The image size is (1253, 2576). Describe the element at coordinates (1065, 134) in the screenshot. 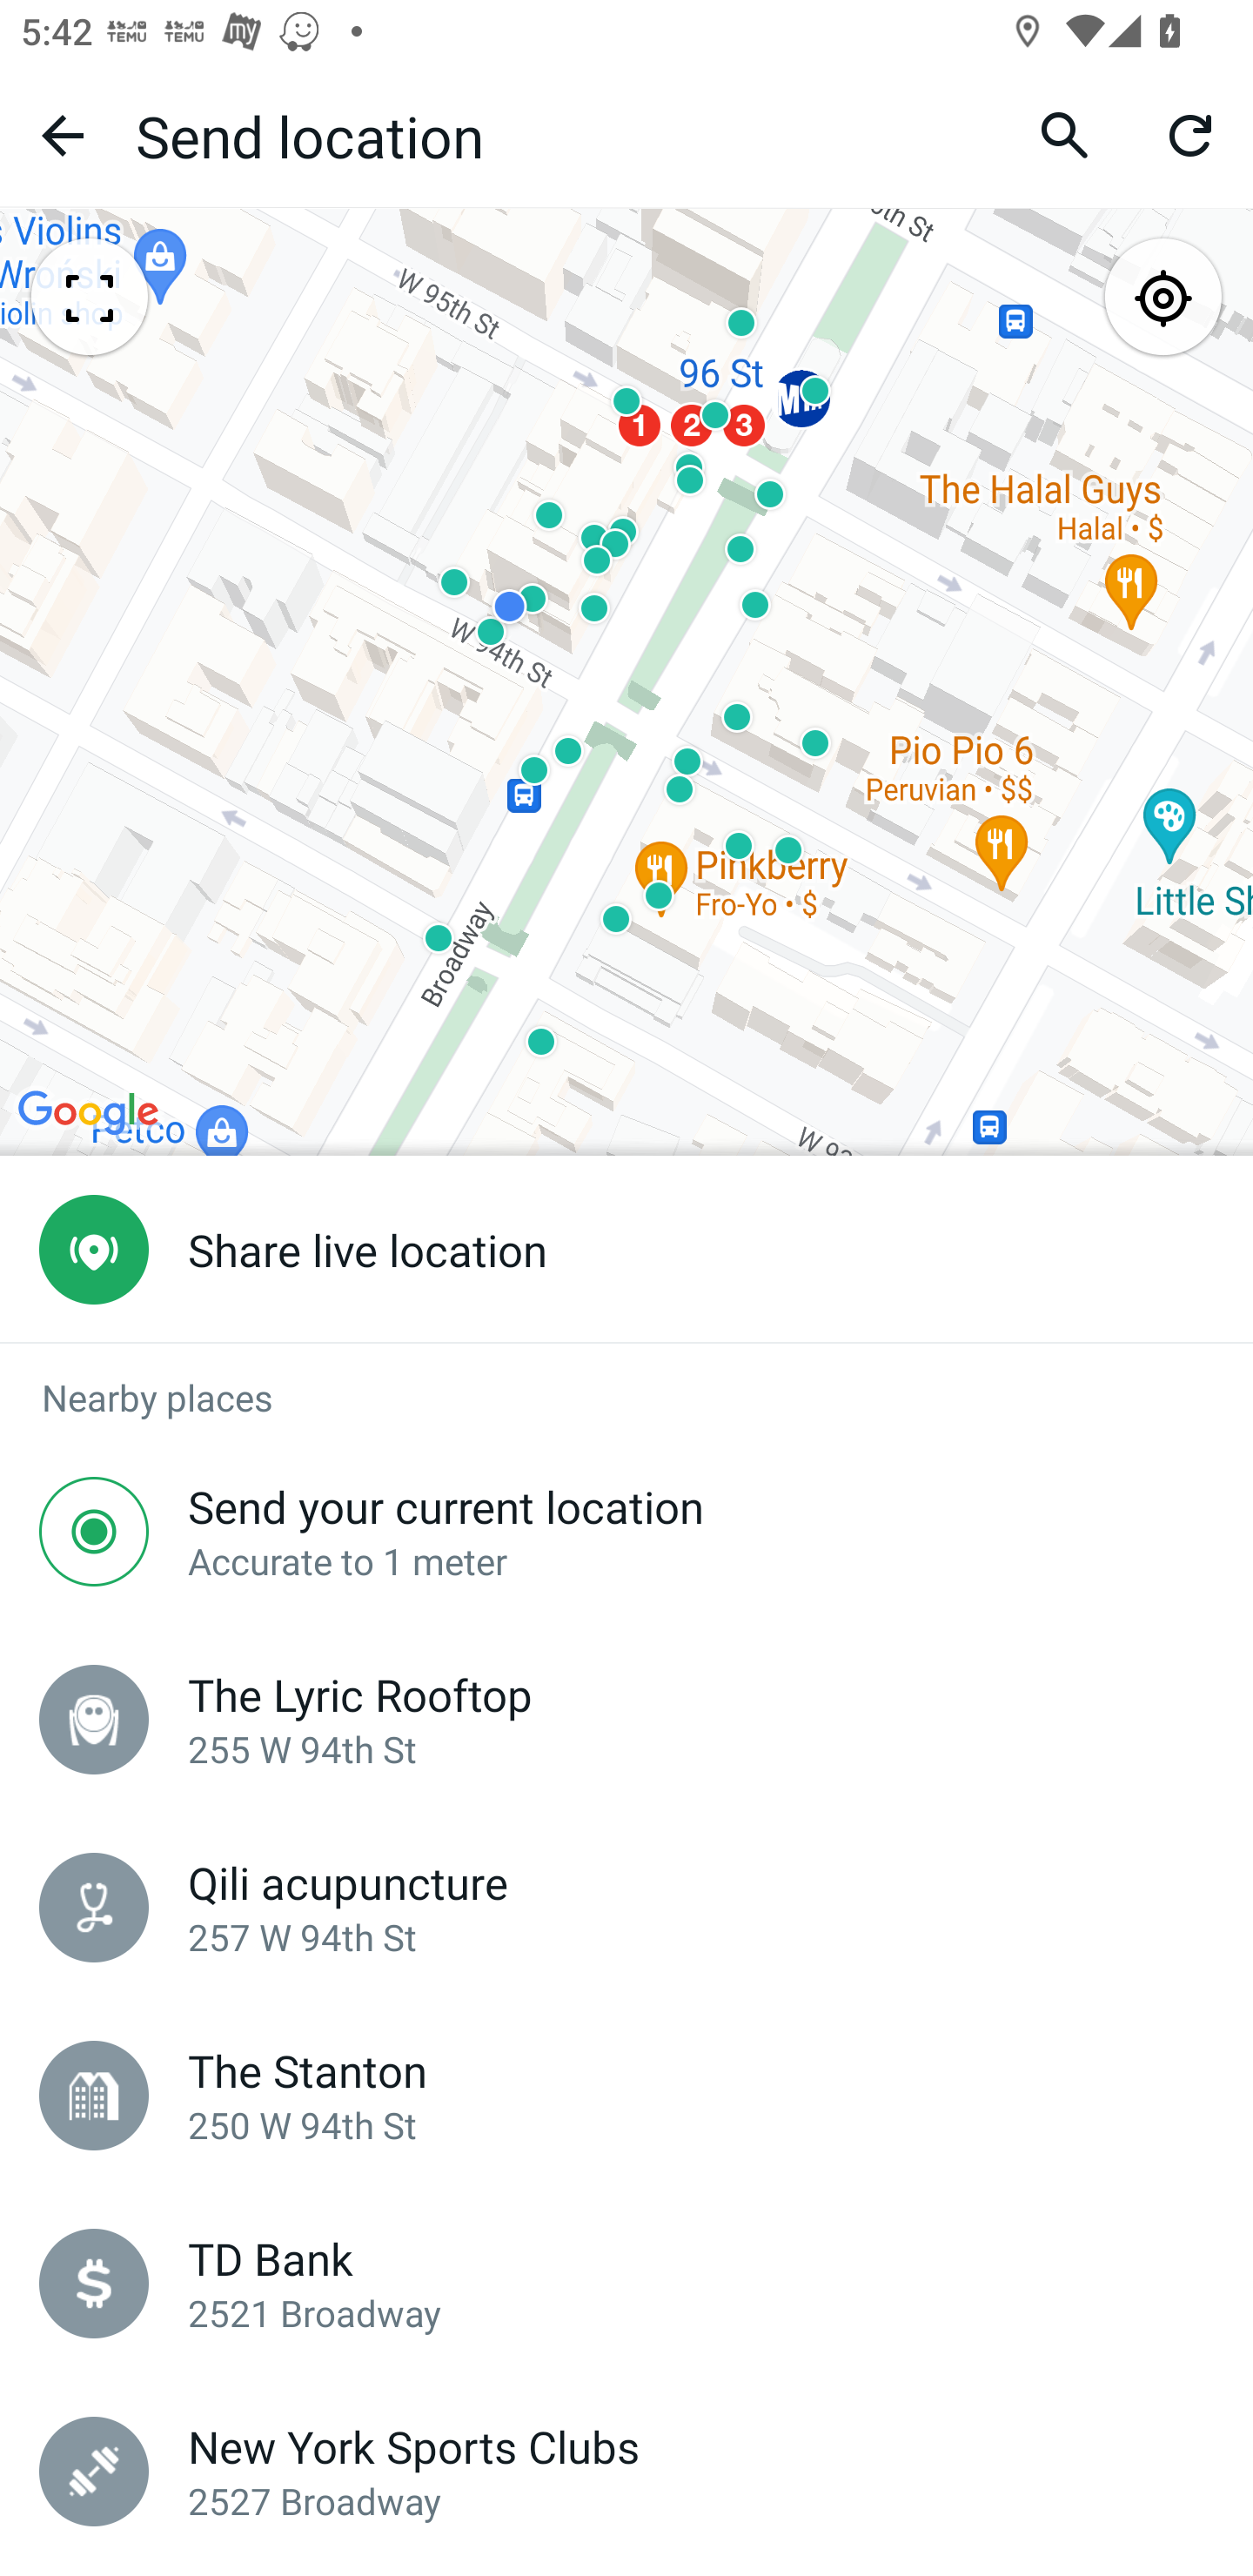

I see `Search` at that location.